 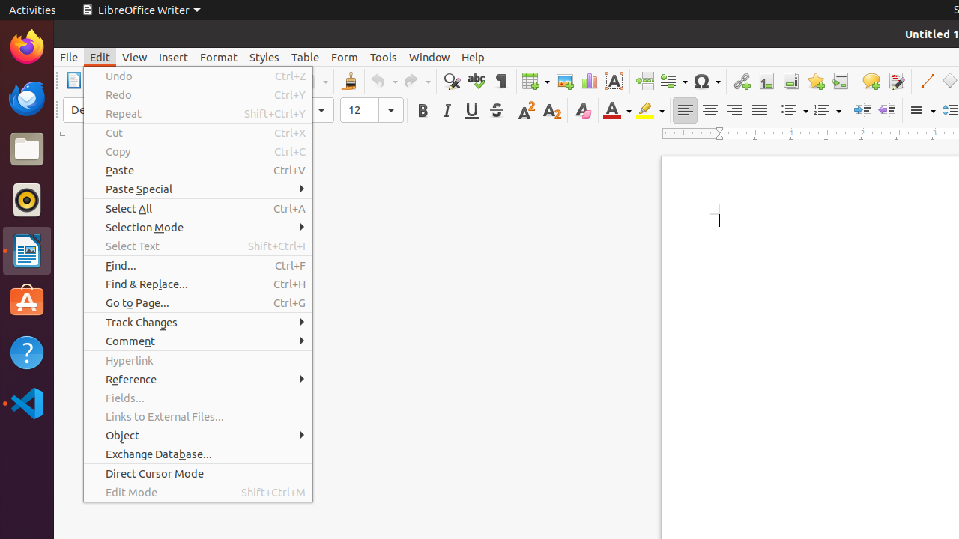 I want to click on Reference, so click(x=198, y=379).